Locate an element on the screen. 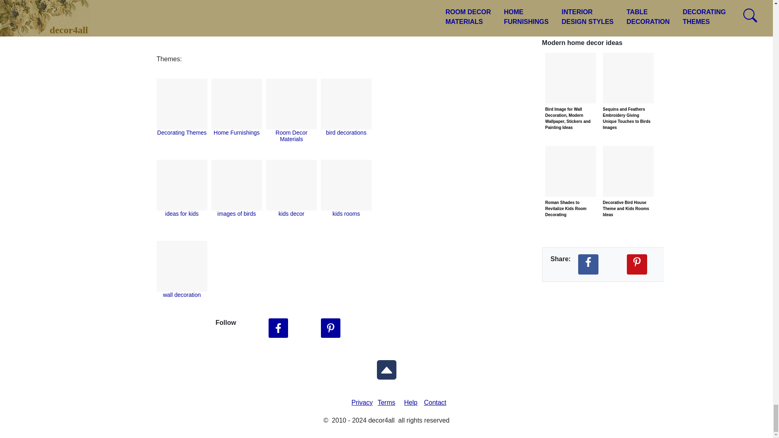  ideas for kids is located at coordinates (182, 213).